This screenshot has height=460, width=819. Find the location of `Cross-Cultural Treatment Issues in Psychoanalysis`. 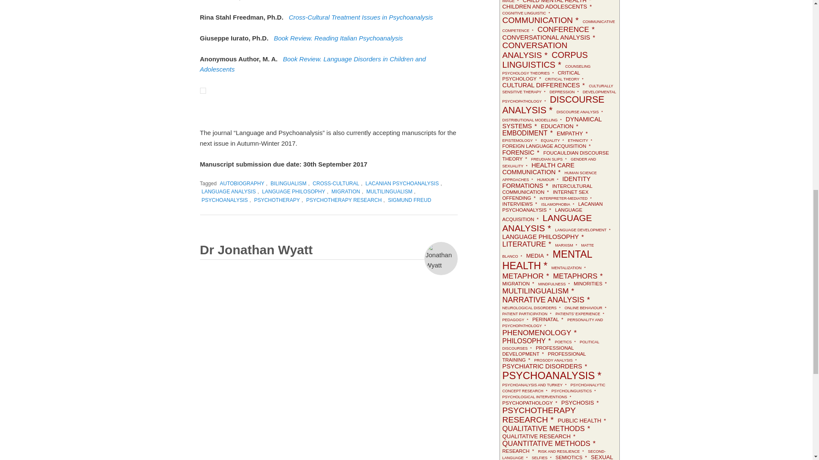

Cross-Cultural Treatment Issues in Psychoanalysis is located at coordinates (361, 17).